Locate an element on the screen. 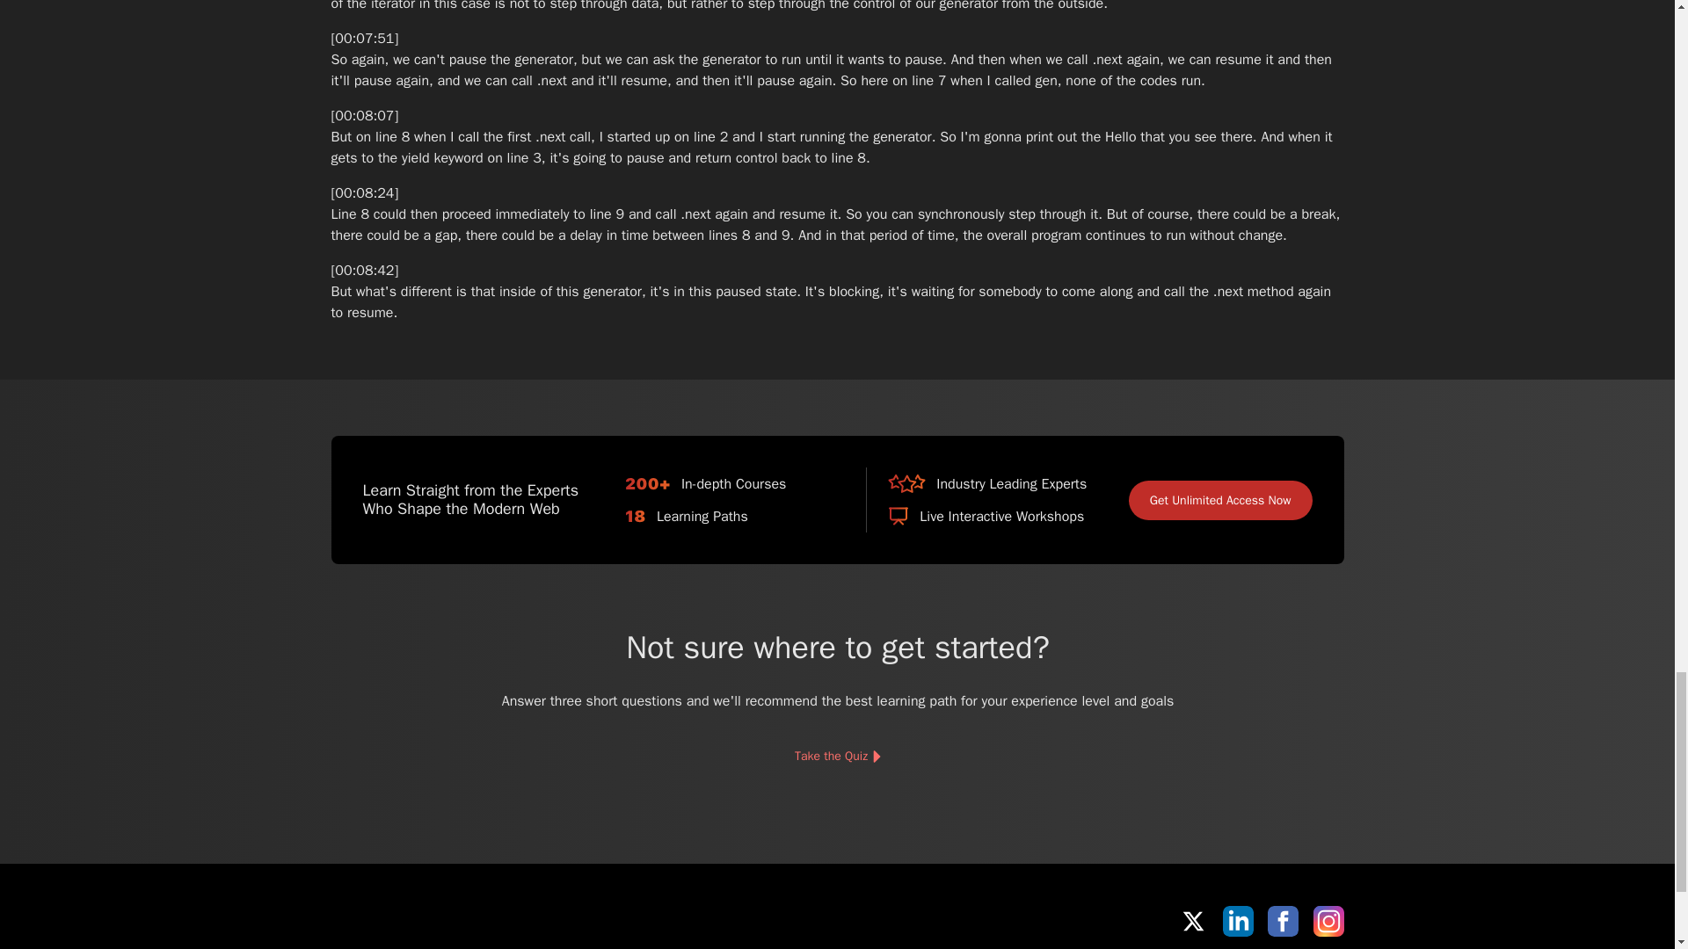 The image size is (1688, 949). LinkedIn is located at coordinates (1238, 921).